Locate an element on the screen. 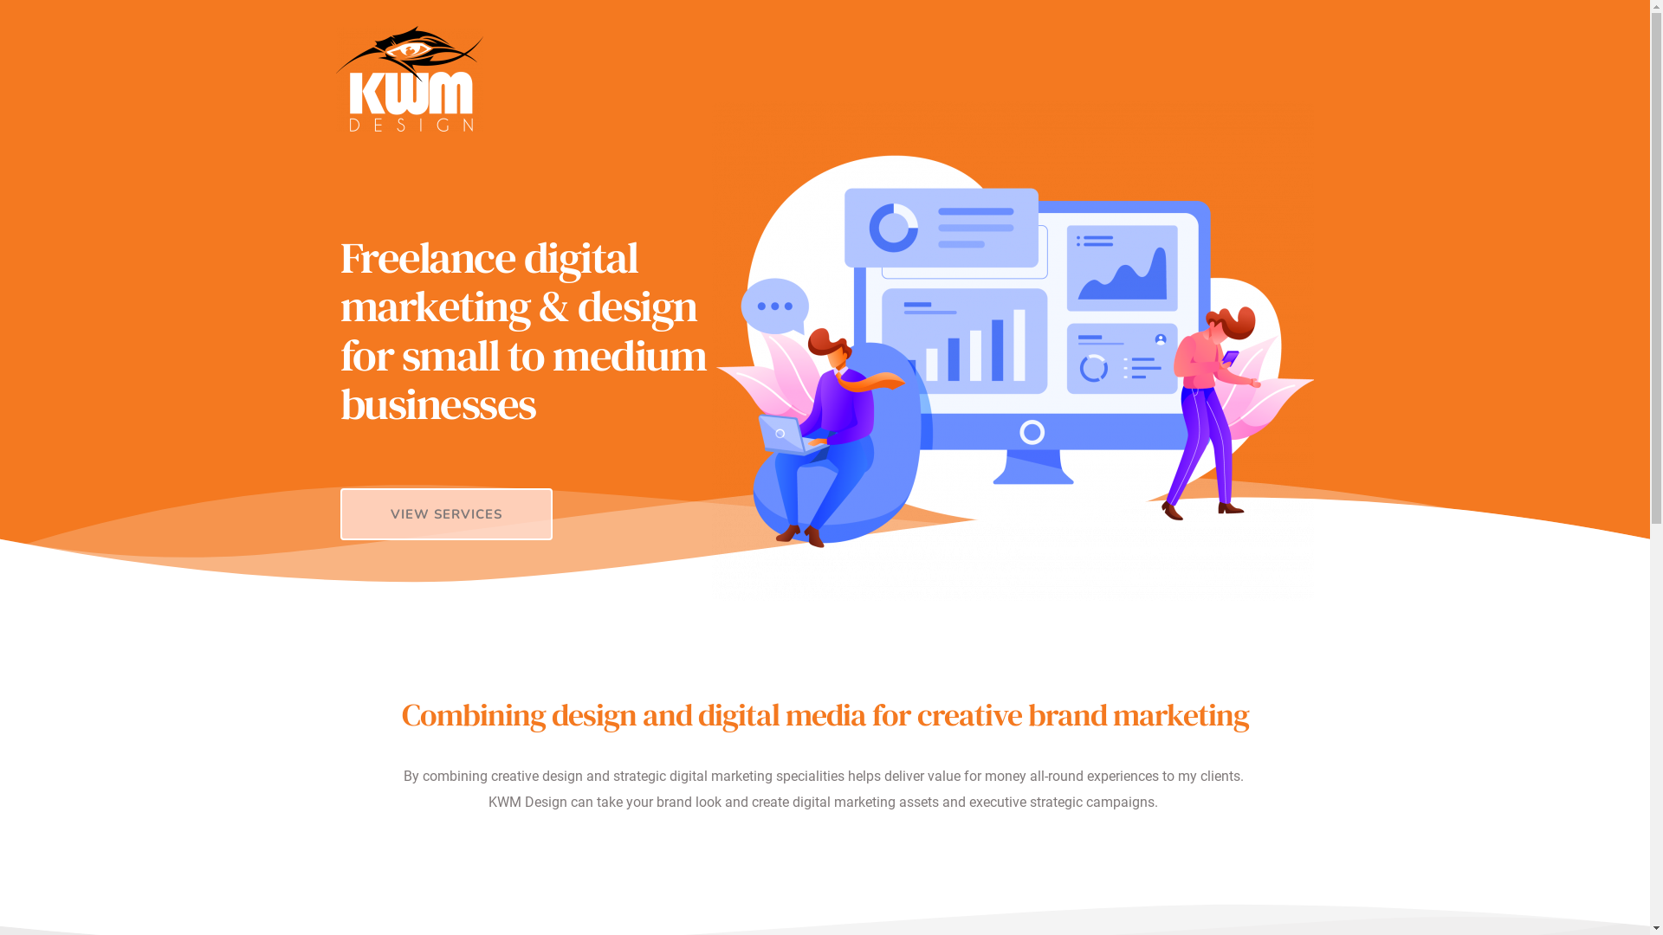 The image size is (1663, 935). VIEW SERVICES is located at coordinates (445, 514).